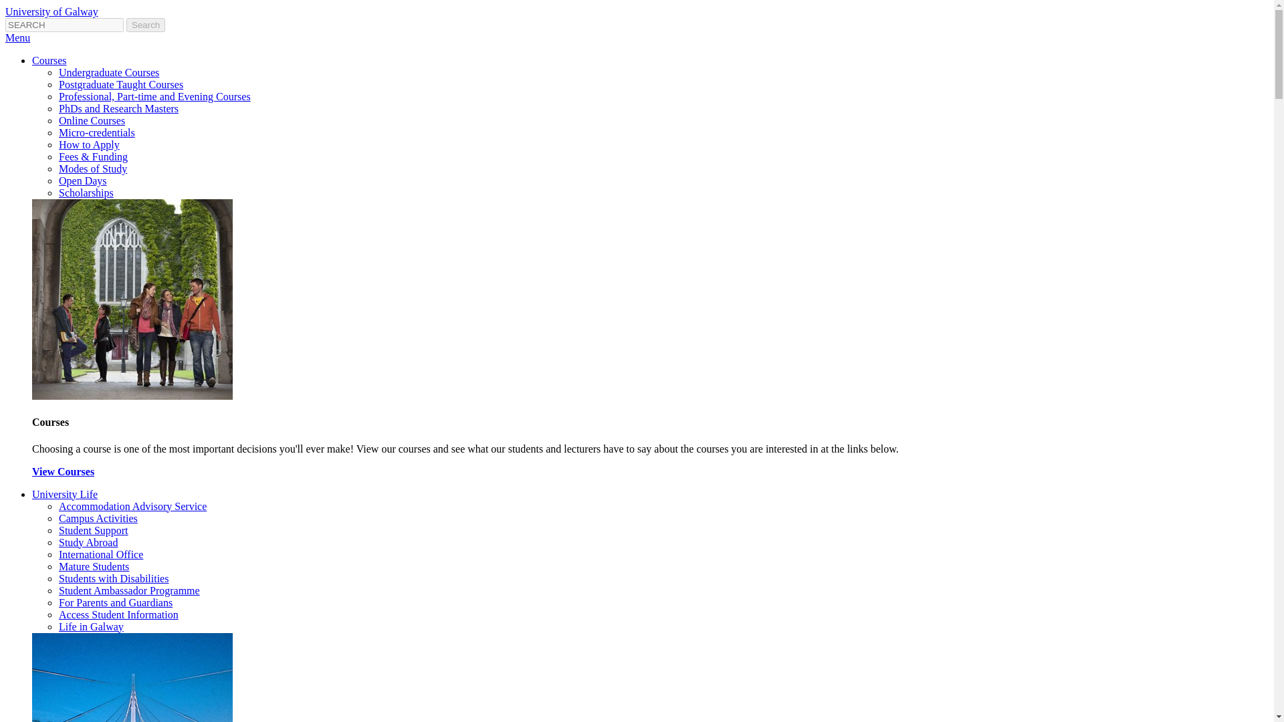 The image size is (1284, 722). I want to click on Mature Students, so click(94, 567).